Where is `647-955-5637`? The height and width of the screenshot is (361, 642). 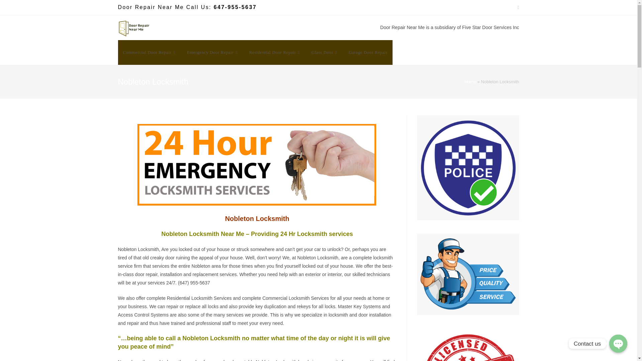 647-955-5637 is located at coordinates (235, 7).